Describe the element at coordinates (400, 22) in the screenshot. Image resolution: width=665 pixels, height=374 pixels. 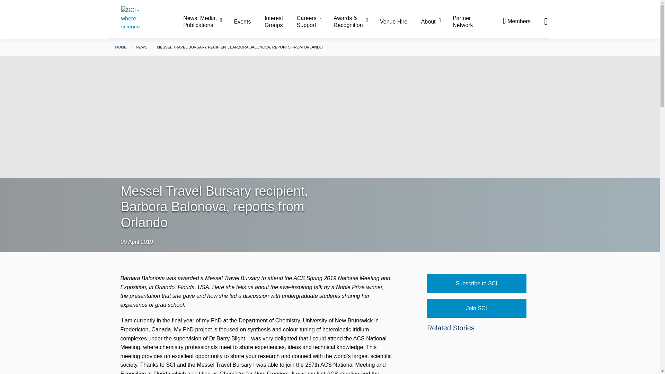
I see `Venue Hire` at that location.